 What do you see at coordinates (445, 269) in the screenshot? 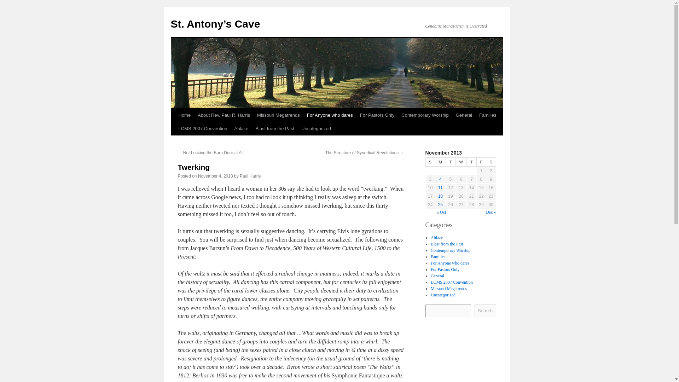
I see `For Pastors Only` at bounding box center [445, 269].